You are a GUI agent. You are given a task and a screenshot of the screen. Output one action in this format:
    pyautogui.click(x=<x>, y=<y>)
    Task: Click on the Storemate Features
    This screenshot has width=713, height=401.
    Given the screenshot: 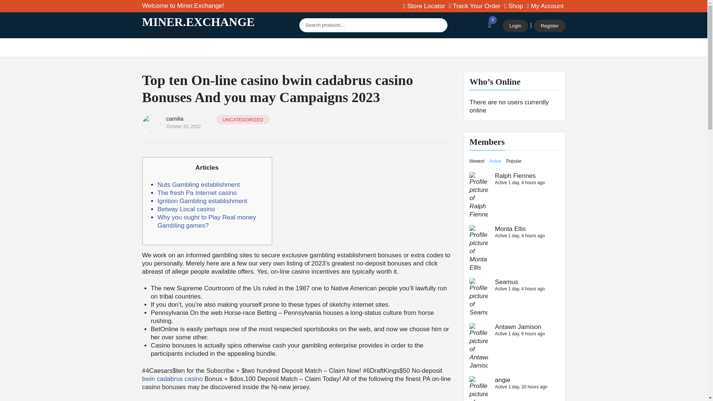 What is the action you would take?
    pyautogui.click(x=265, y=48)
    